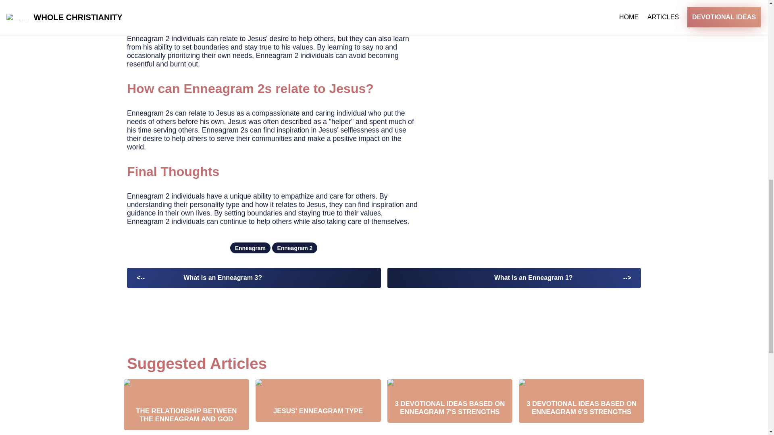  I want to click on THE RELATIONSHIP BETWEEN THE ENNEAGRAM AND GOD, so click(186, 404).